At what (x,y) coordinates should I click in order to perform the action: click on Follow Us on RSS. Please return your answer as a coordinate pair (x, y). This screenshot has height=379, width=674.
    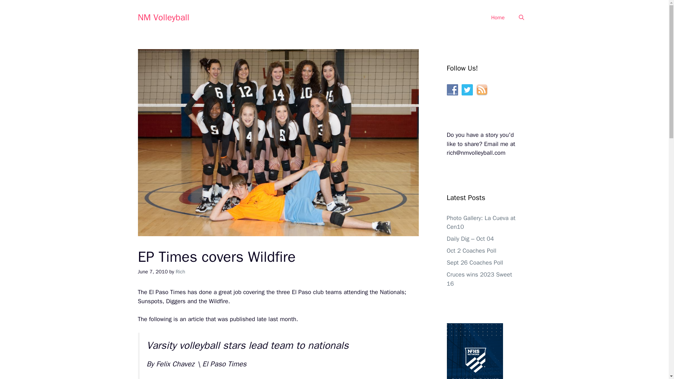
    Looking at the image, I should click on (482, 90).